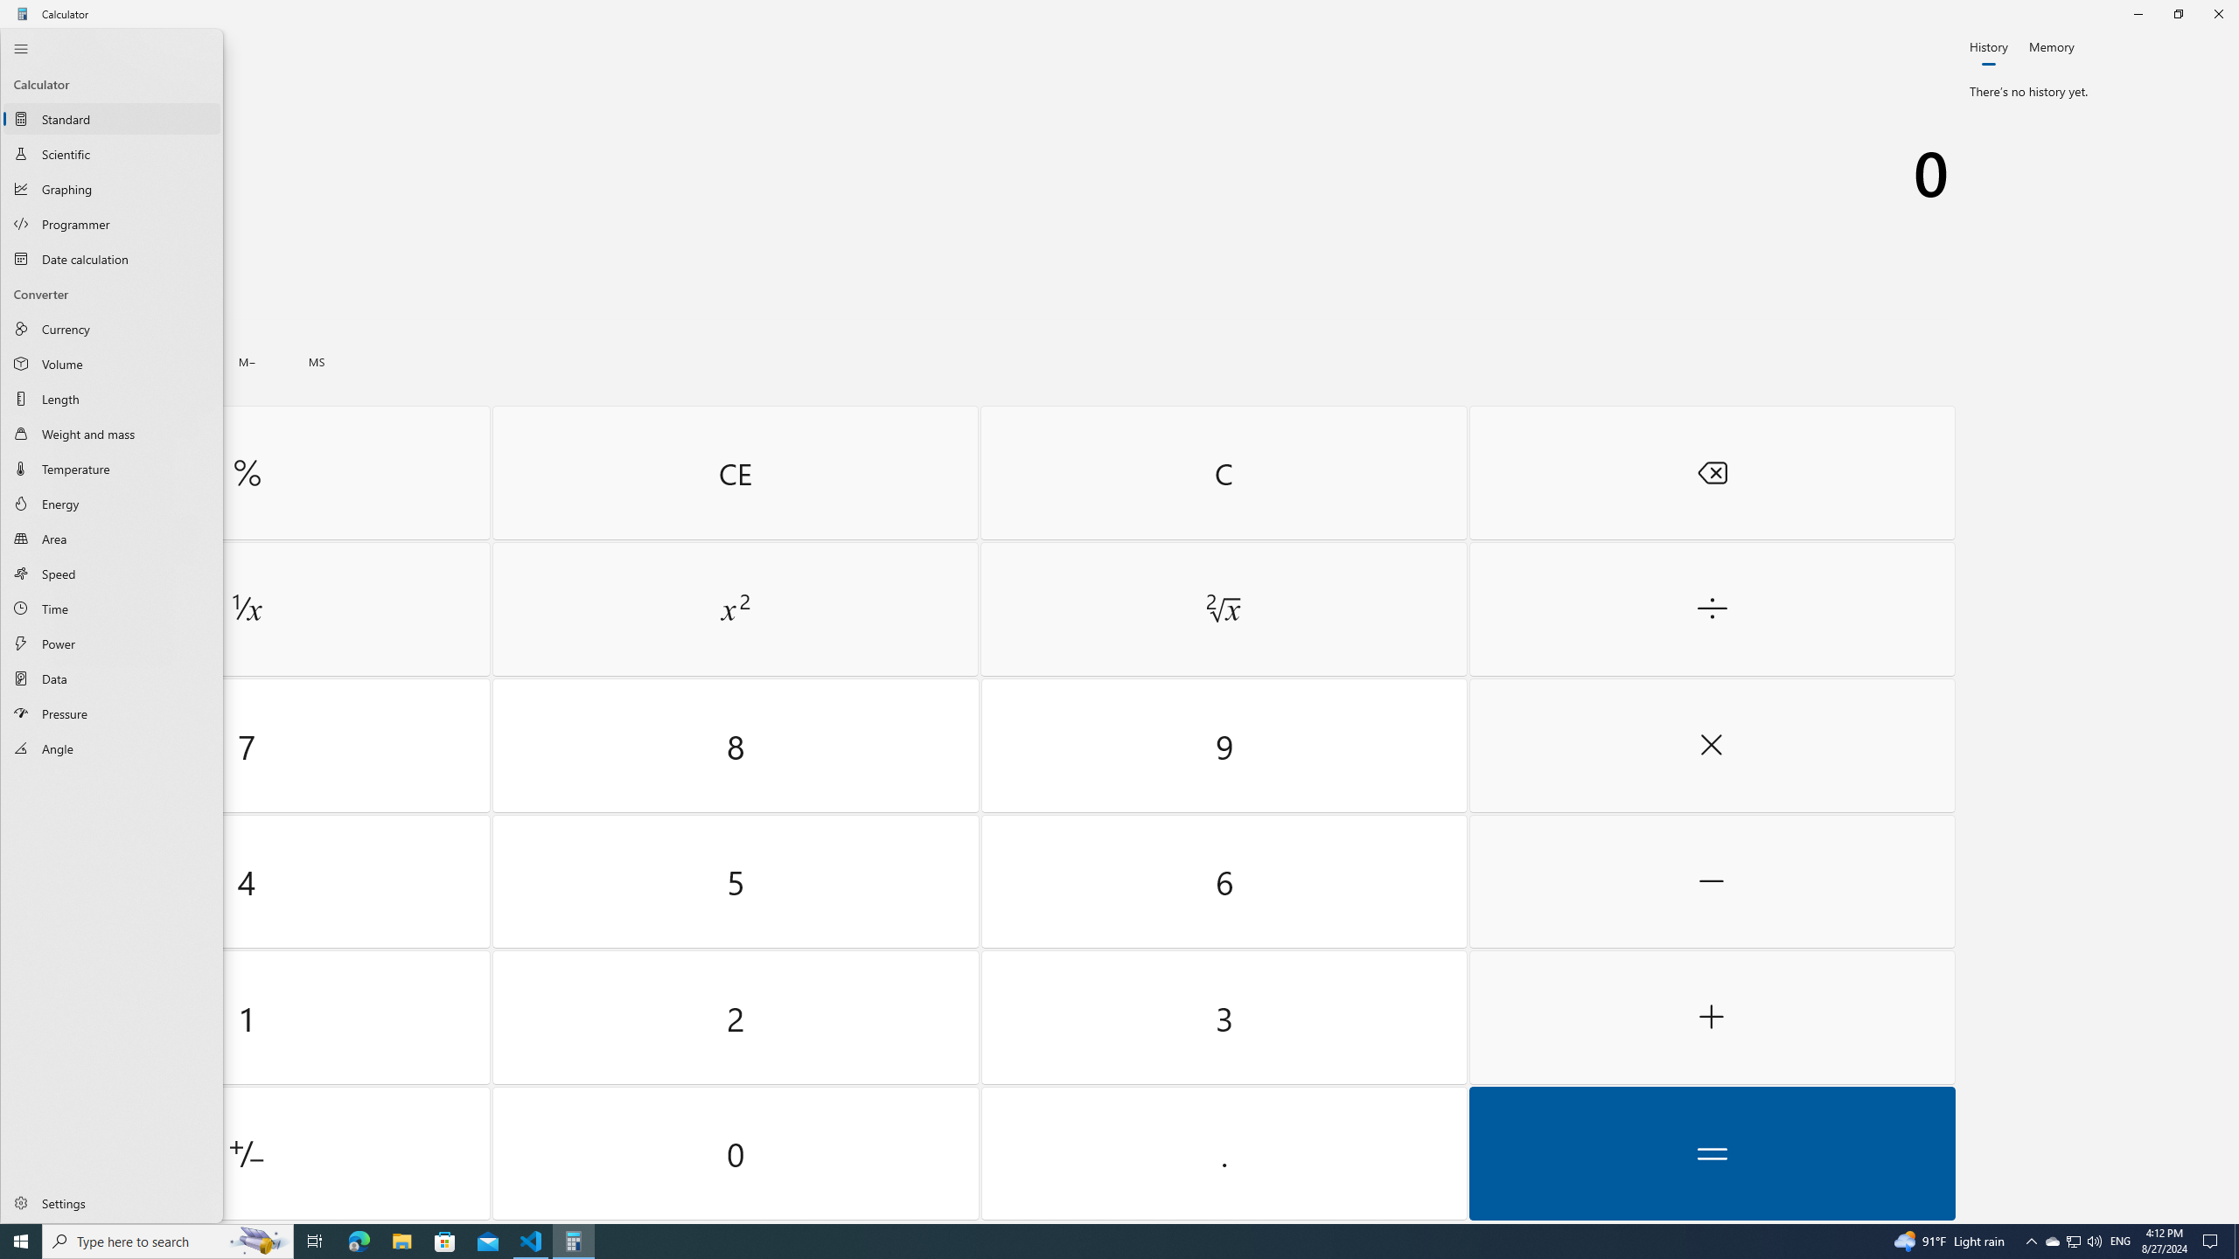 The height and width of the screenshot is (1259, 2239). What do you see at coordinates (1223, 1152) in the screenshot?
I see `Decimal separator` at bounding box center [1223, 1152].